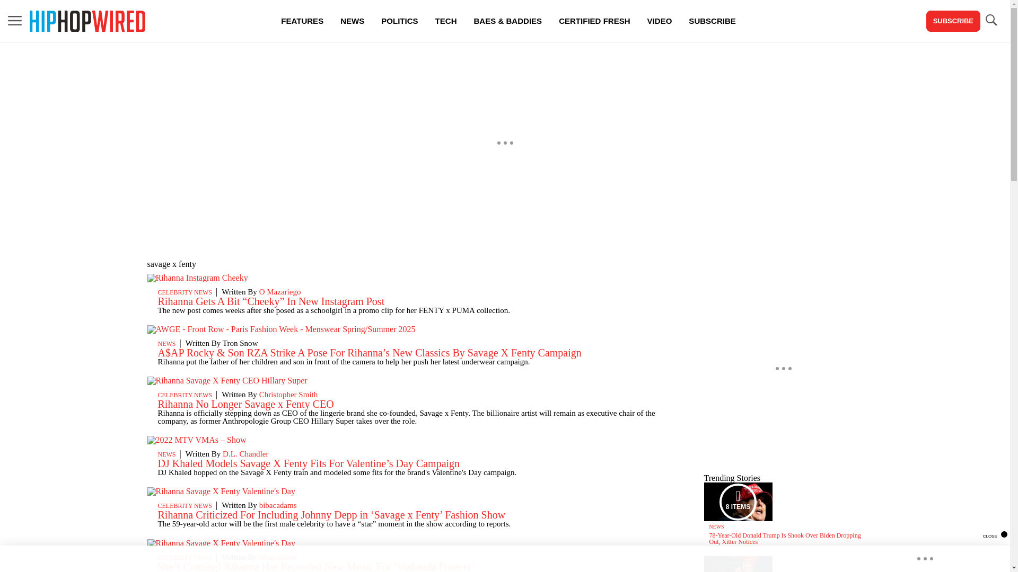 The width and height of the screenshot is (1018, 572). What do you see at coordinates (712, 21) in the screenshot?
I see `SUBSCRIBE` at bounding box center [712, 21].